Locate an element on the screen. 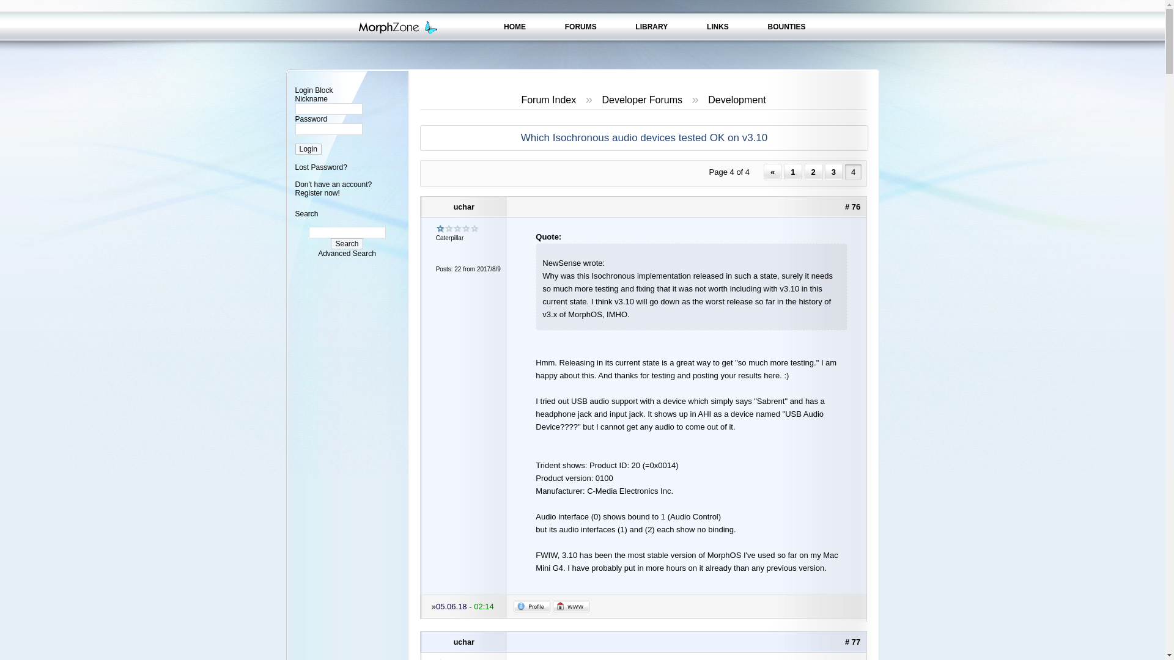 This screenshot has height=660, width=1174. Caterpillar is located at coordinates (457, 229).